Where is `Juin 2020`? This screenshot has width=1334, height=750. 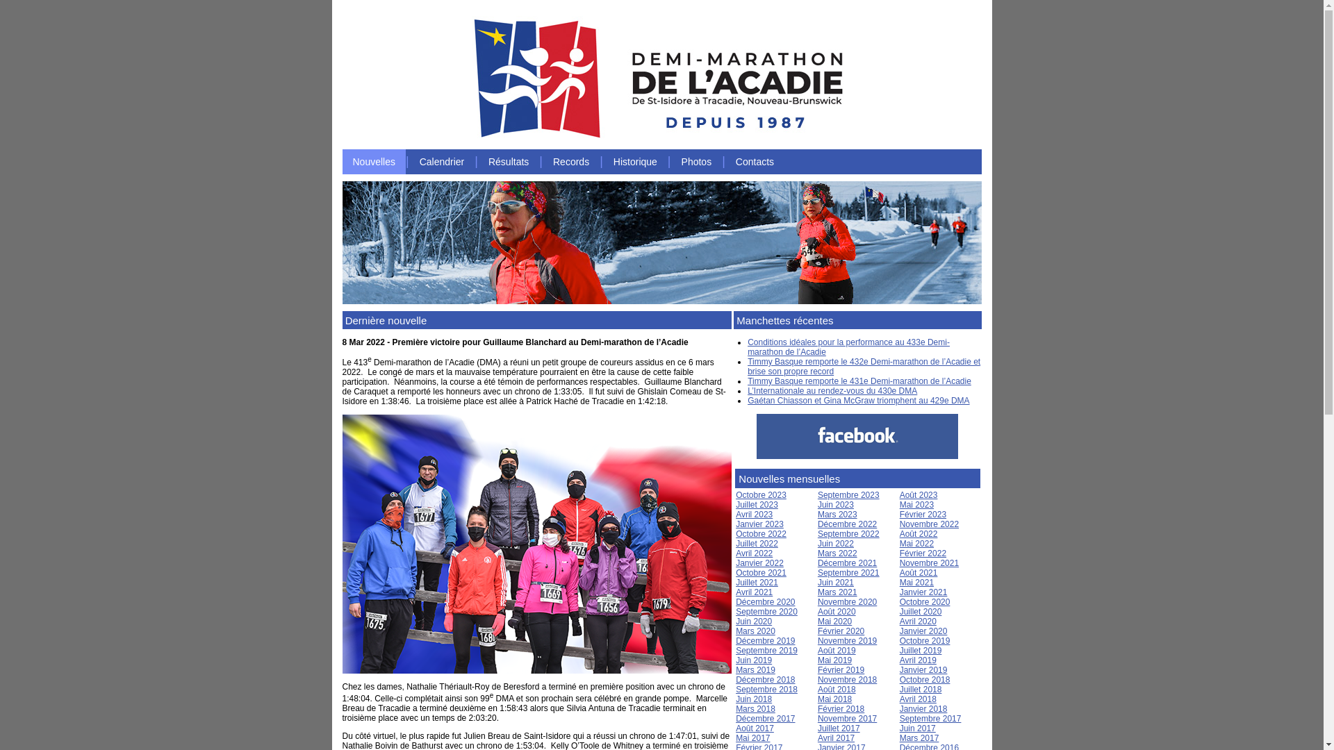
Juin 2020 is located at coordinates (754, 622).